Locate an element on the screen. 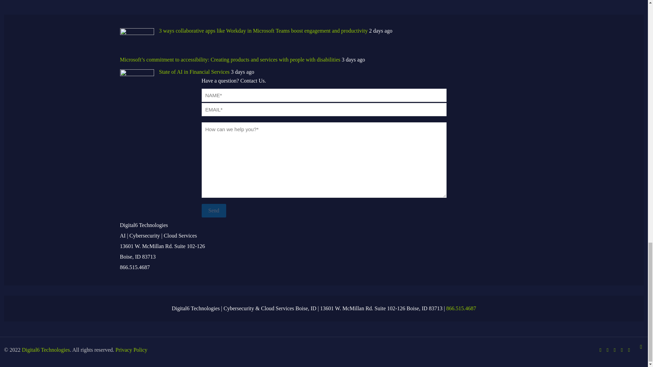  YouTube is located at coordinates (615, 350).